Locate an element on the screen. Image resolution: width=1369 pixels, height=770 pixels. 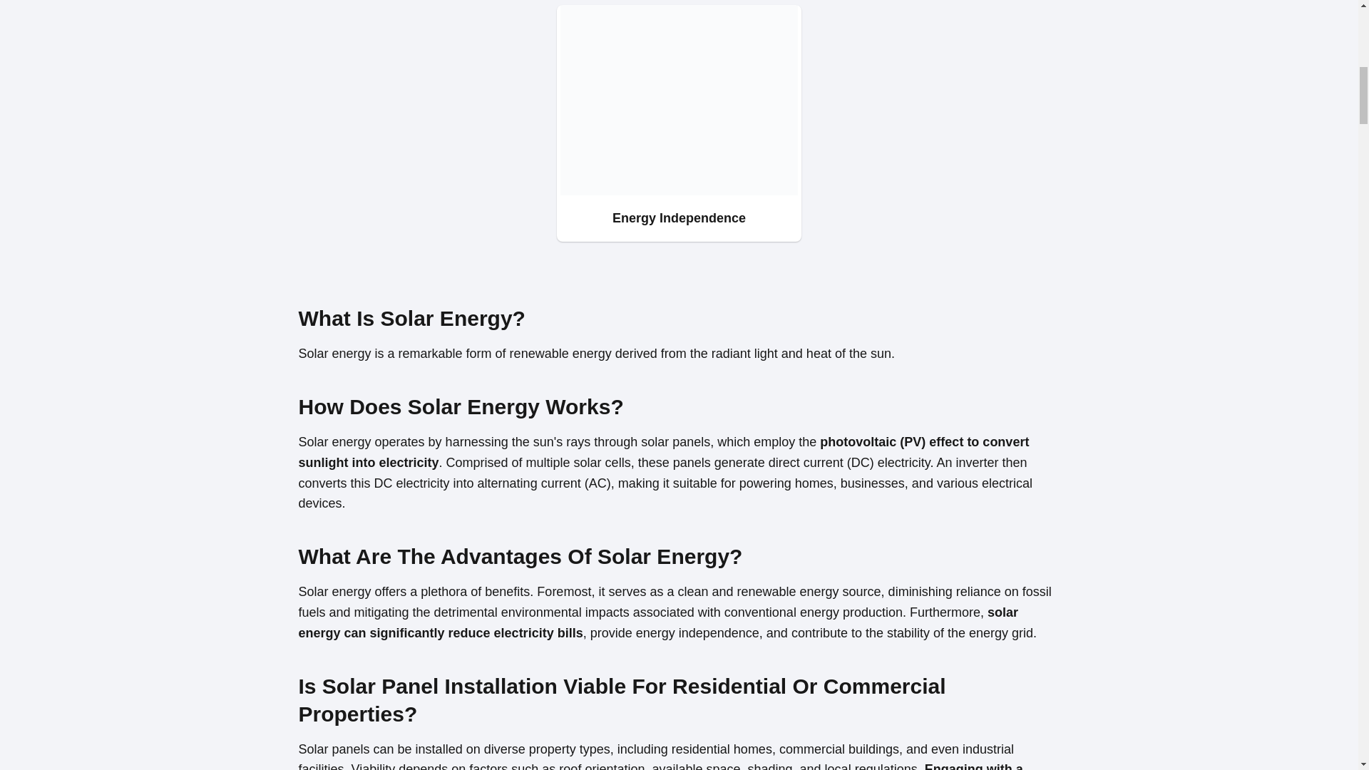
Energy Independence: 10 Secrets! 7 is located at coordinates (679, 100).